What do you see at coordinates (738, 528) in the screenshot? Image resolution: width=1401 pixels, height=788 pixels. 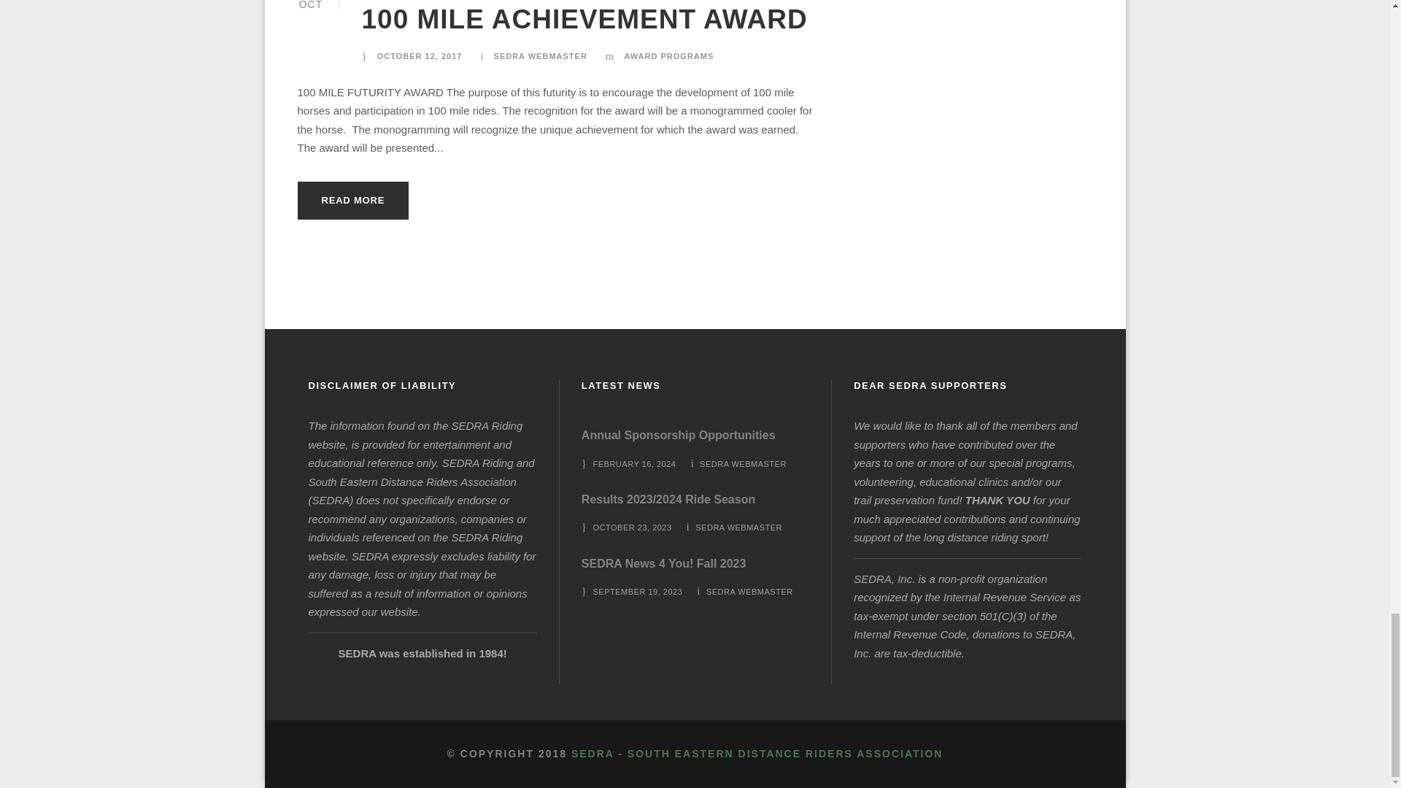 I see `Posts by SEDRA Webmaster` at bounding box center [738, 528].